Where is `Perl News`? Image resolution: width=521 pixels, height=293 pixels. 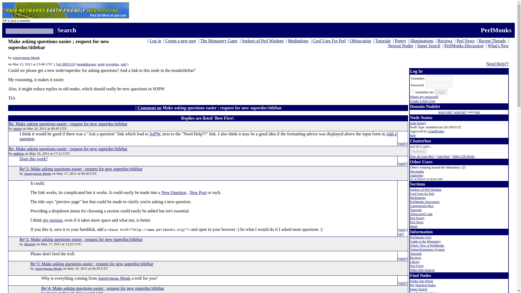 Perl News is located at coordinates (466, 41).